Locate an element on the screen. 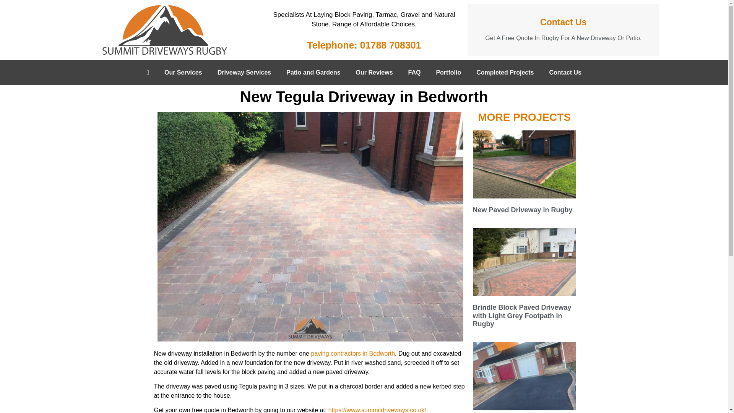 The width and height of the screenshot is (734, 413). Contact Us is located at coordinates (565, 73).